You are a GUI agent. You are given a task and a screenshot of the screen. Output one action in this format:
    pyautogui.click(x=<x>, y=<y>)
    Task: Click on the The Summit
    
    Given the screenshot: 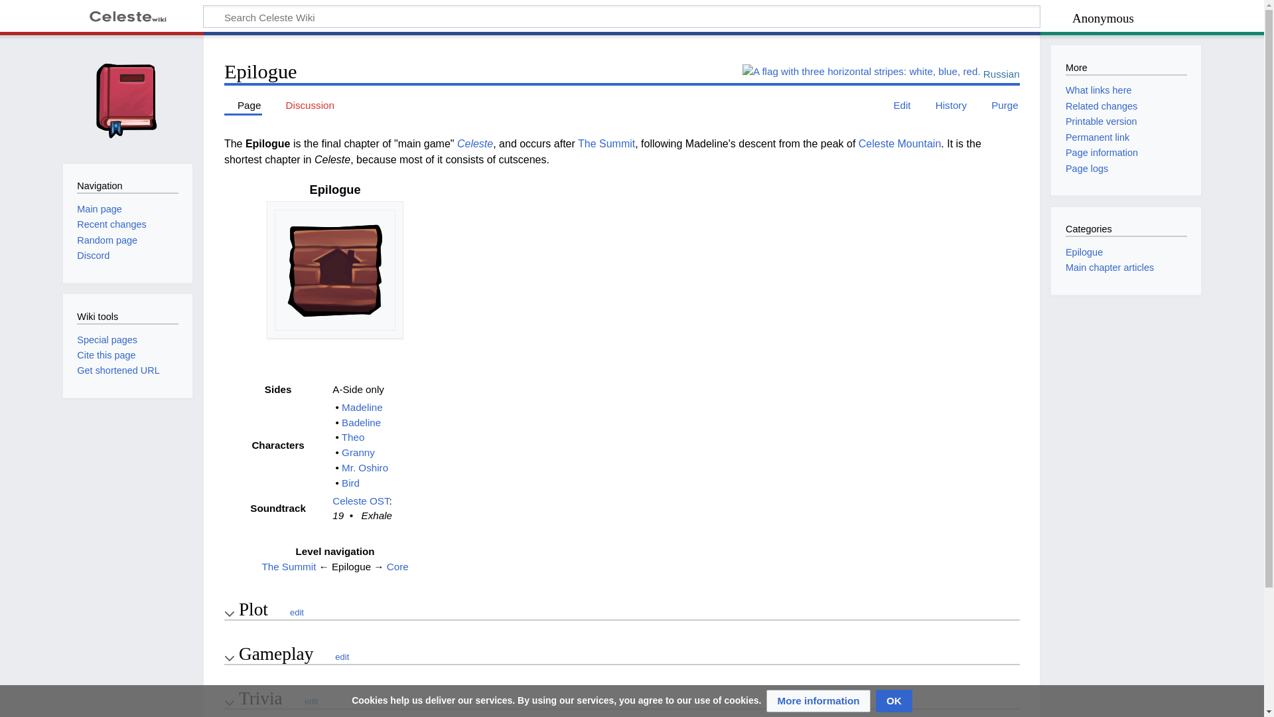 What is the action you would take?
    pyautogui.click(x=606, y=143)
    